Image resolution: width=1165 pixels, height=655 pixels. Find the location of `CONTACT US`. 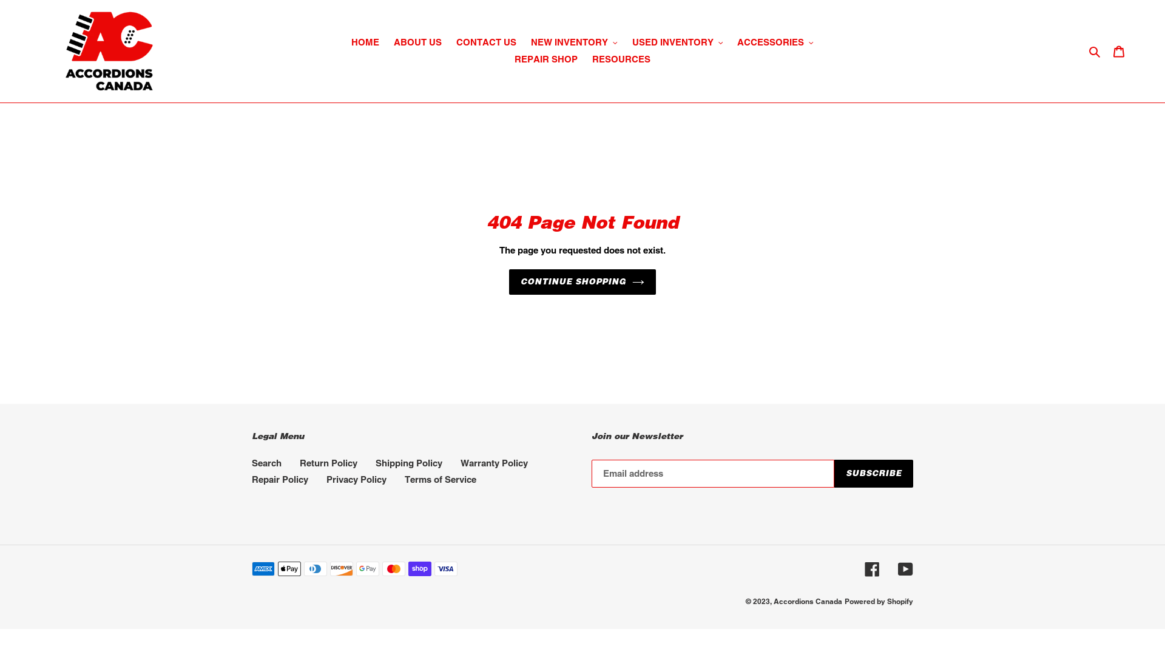

CONTACT US is located at coordinates (487, 42).